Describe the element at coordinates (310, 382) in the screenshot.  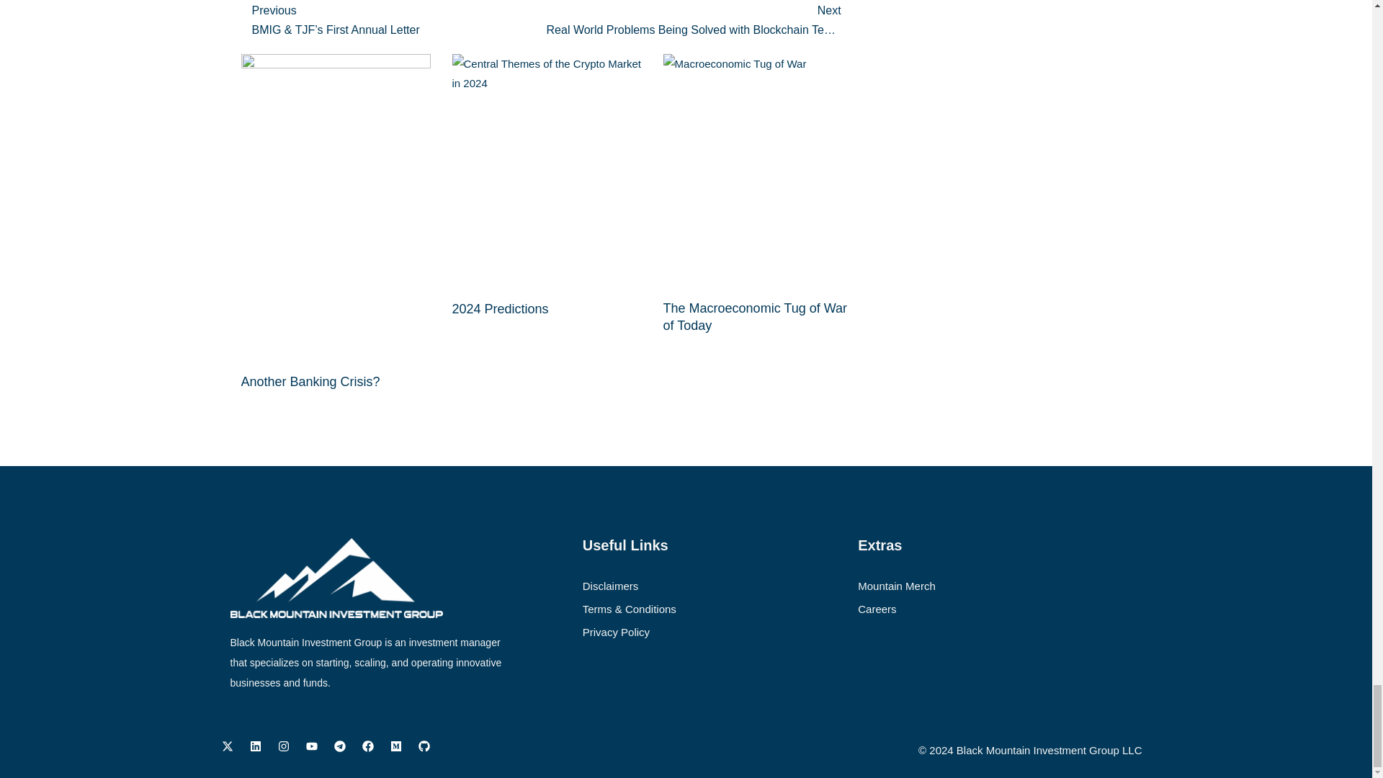
I see `Another Banking Crisis?` at that location.